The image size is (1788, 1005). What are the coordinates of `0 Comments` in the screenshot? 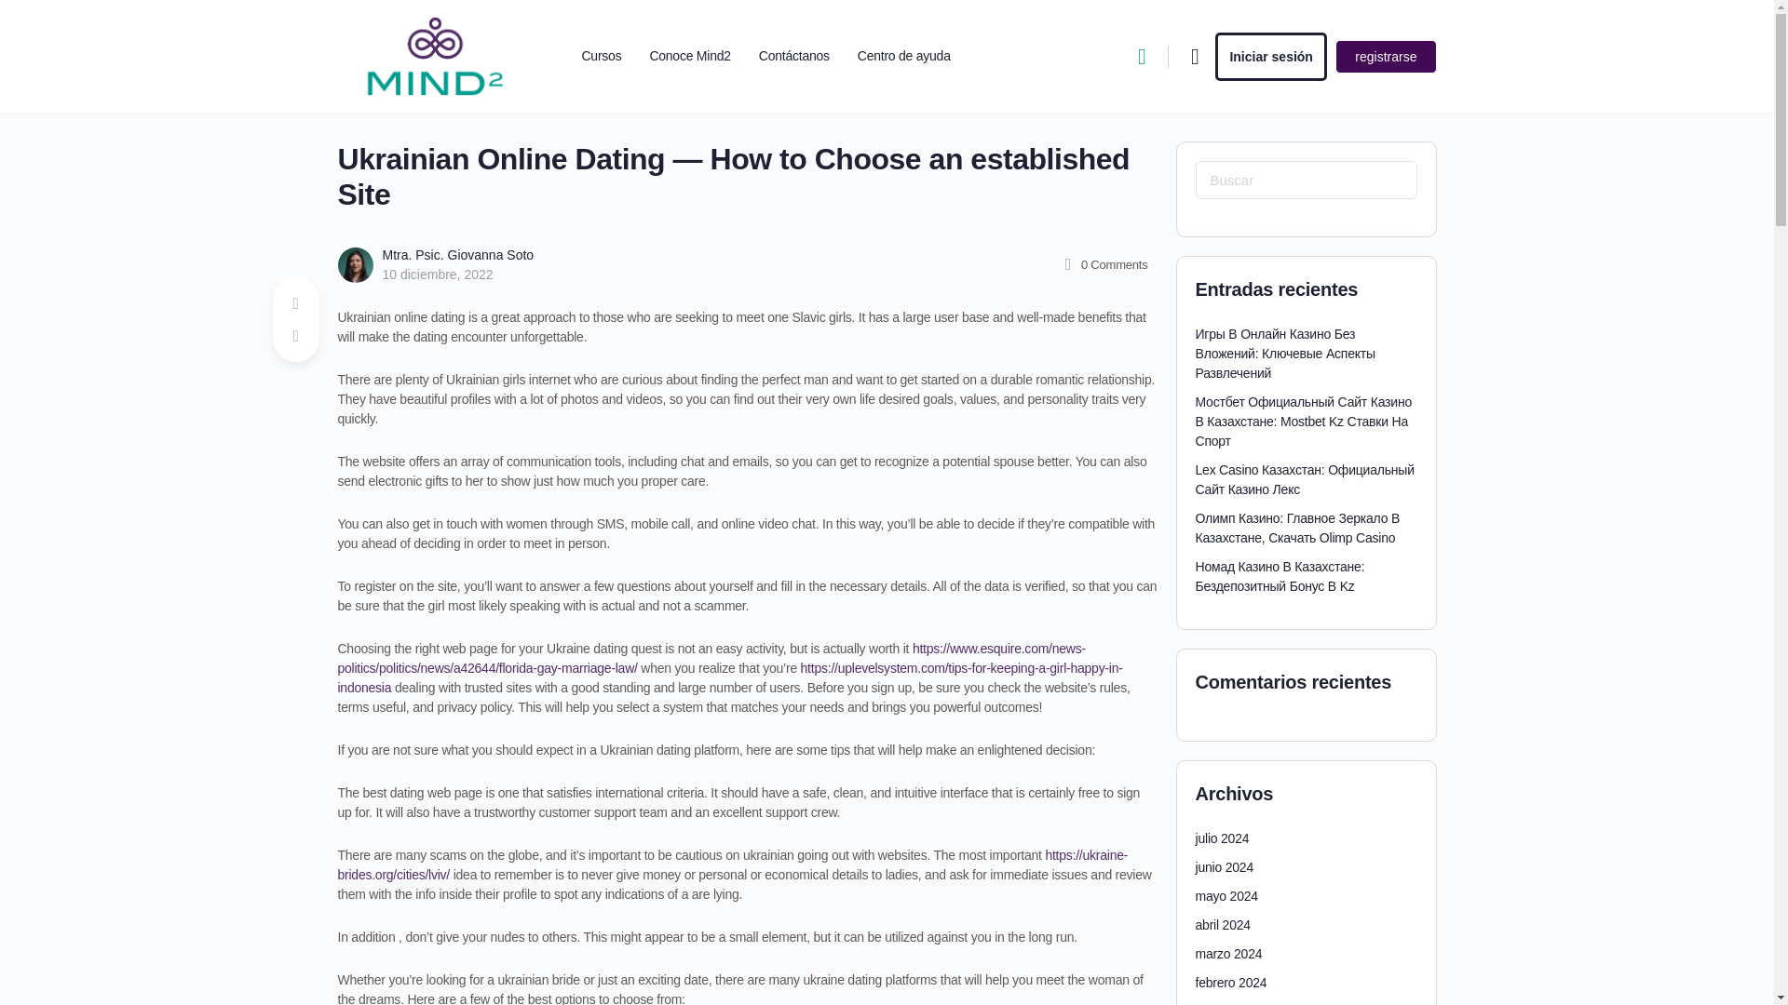 It's located at (1104, 264).